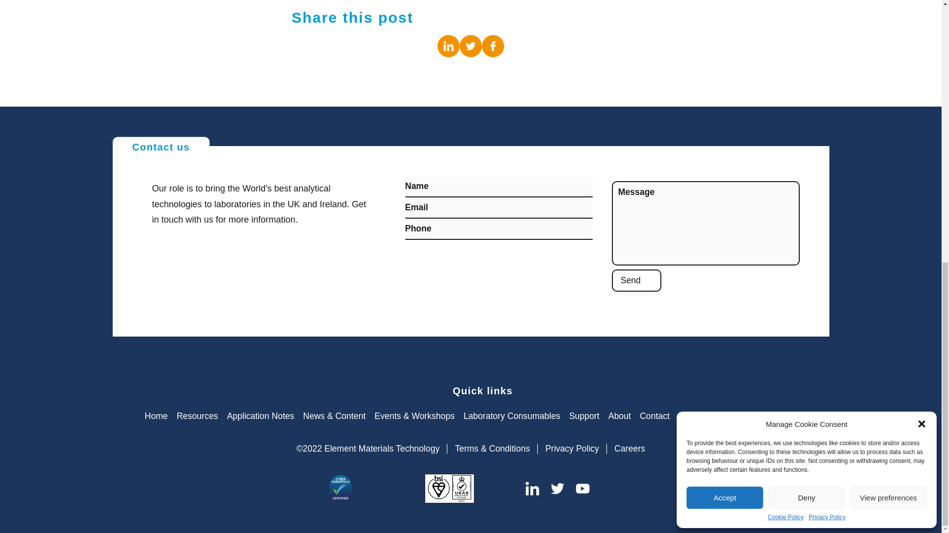 This screenshot has height=533, width=949. Describe the element at coordinates (260, 416) in the screenshot. I see `Application Notes` at that location.